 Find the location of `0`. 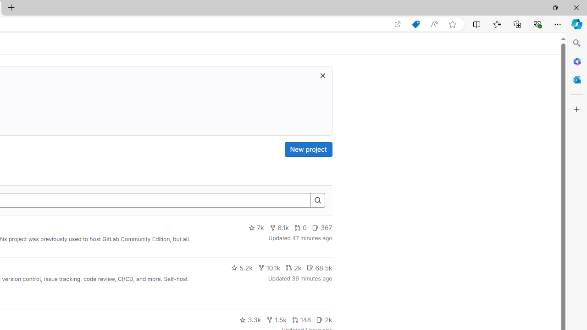

0 is located at coordinates (301, 228).